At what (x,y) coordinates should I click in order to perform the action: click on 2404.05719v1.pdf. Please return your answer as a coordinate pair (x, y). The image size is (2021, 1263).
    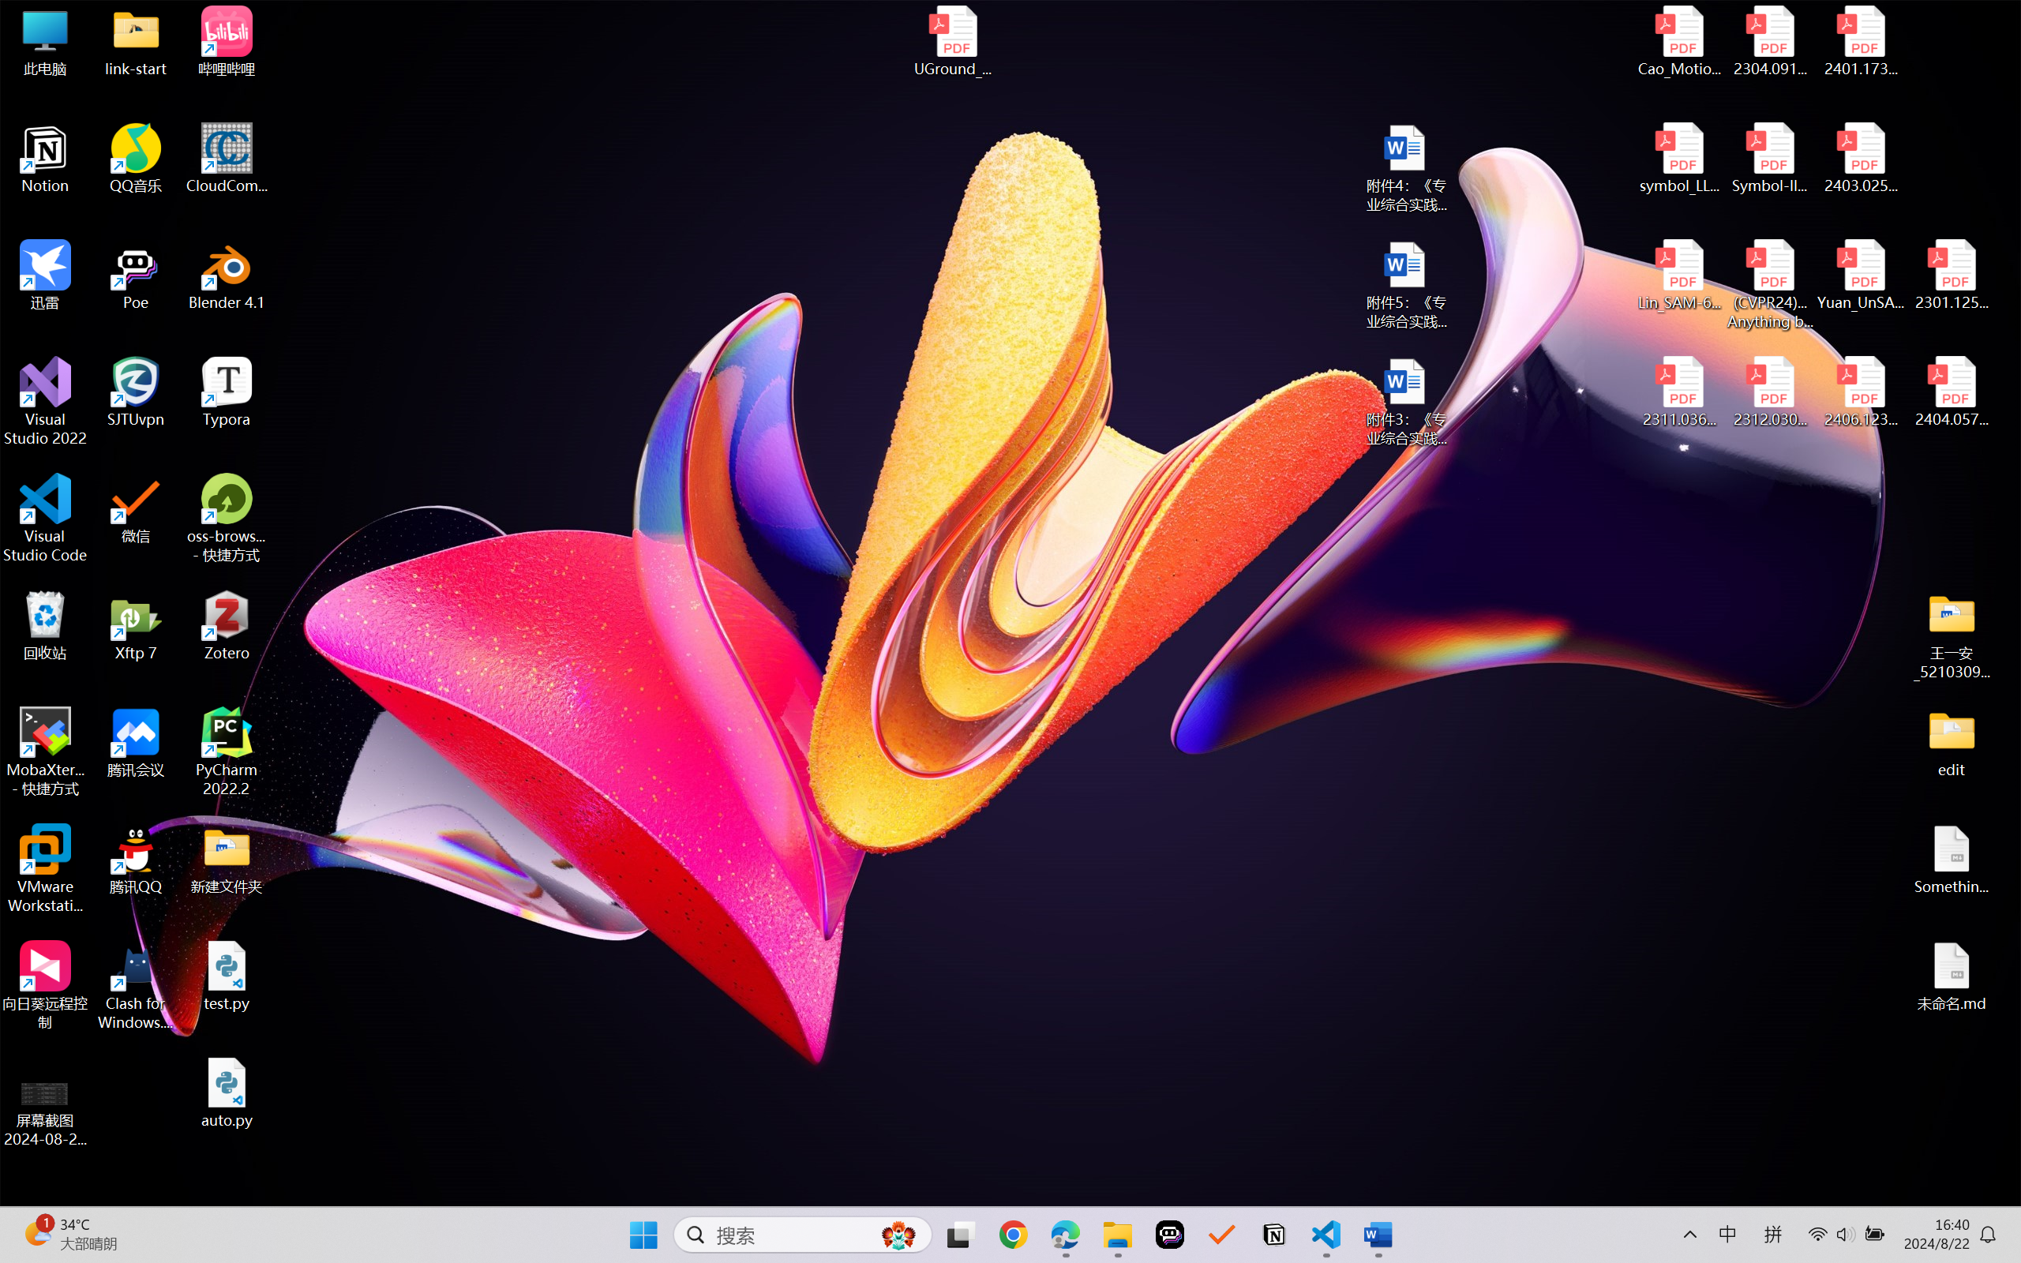
    Looking at the image, I should click on (1952, 392).